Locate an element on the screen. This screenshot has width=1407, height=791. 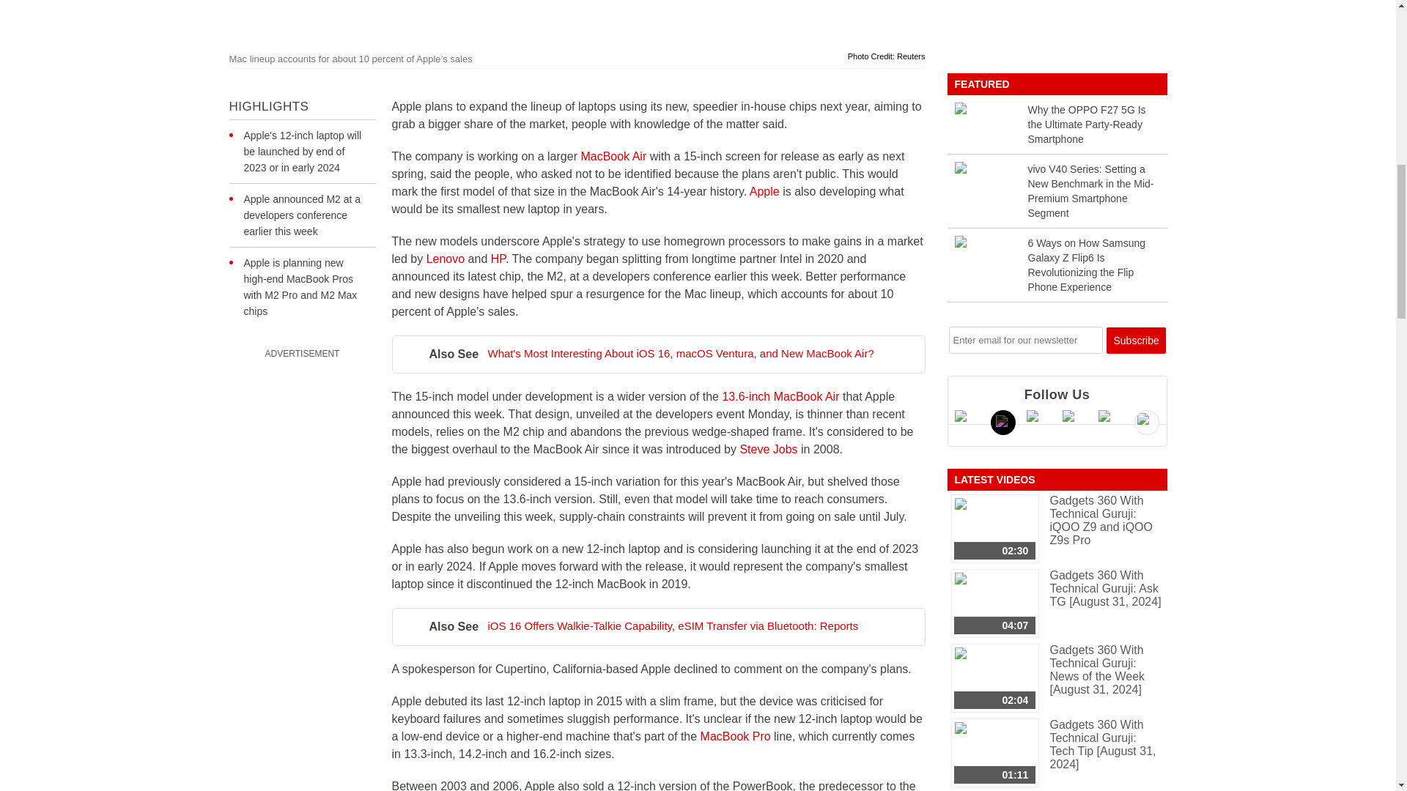
Steve Jobs is located at coordinates (768, 449).